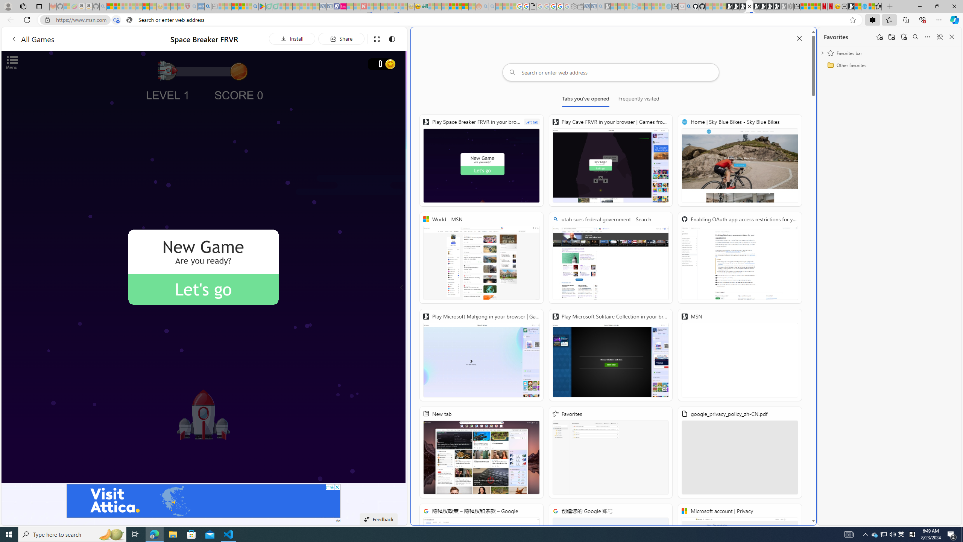  Describe the element at coordinates (610, 160) in the screenshot. I see `Play Cave FRVR in your browser | Games from Microsoft Start` at that location.